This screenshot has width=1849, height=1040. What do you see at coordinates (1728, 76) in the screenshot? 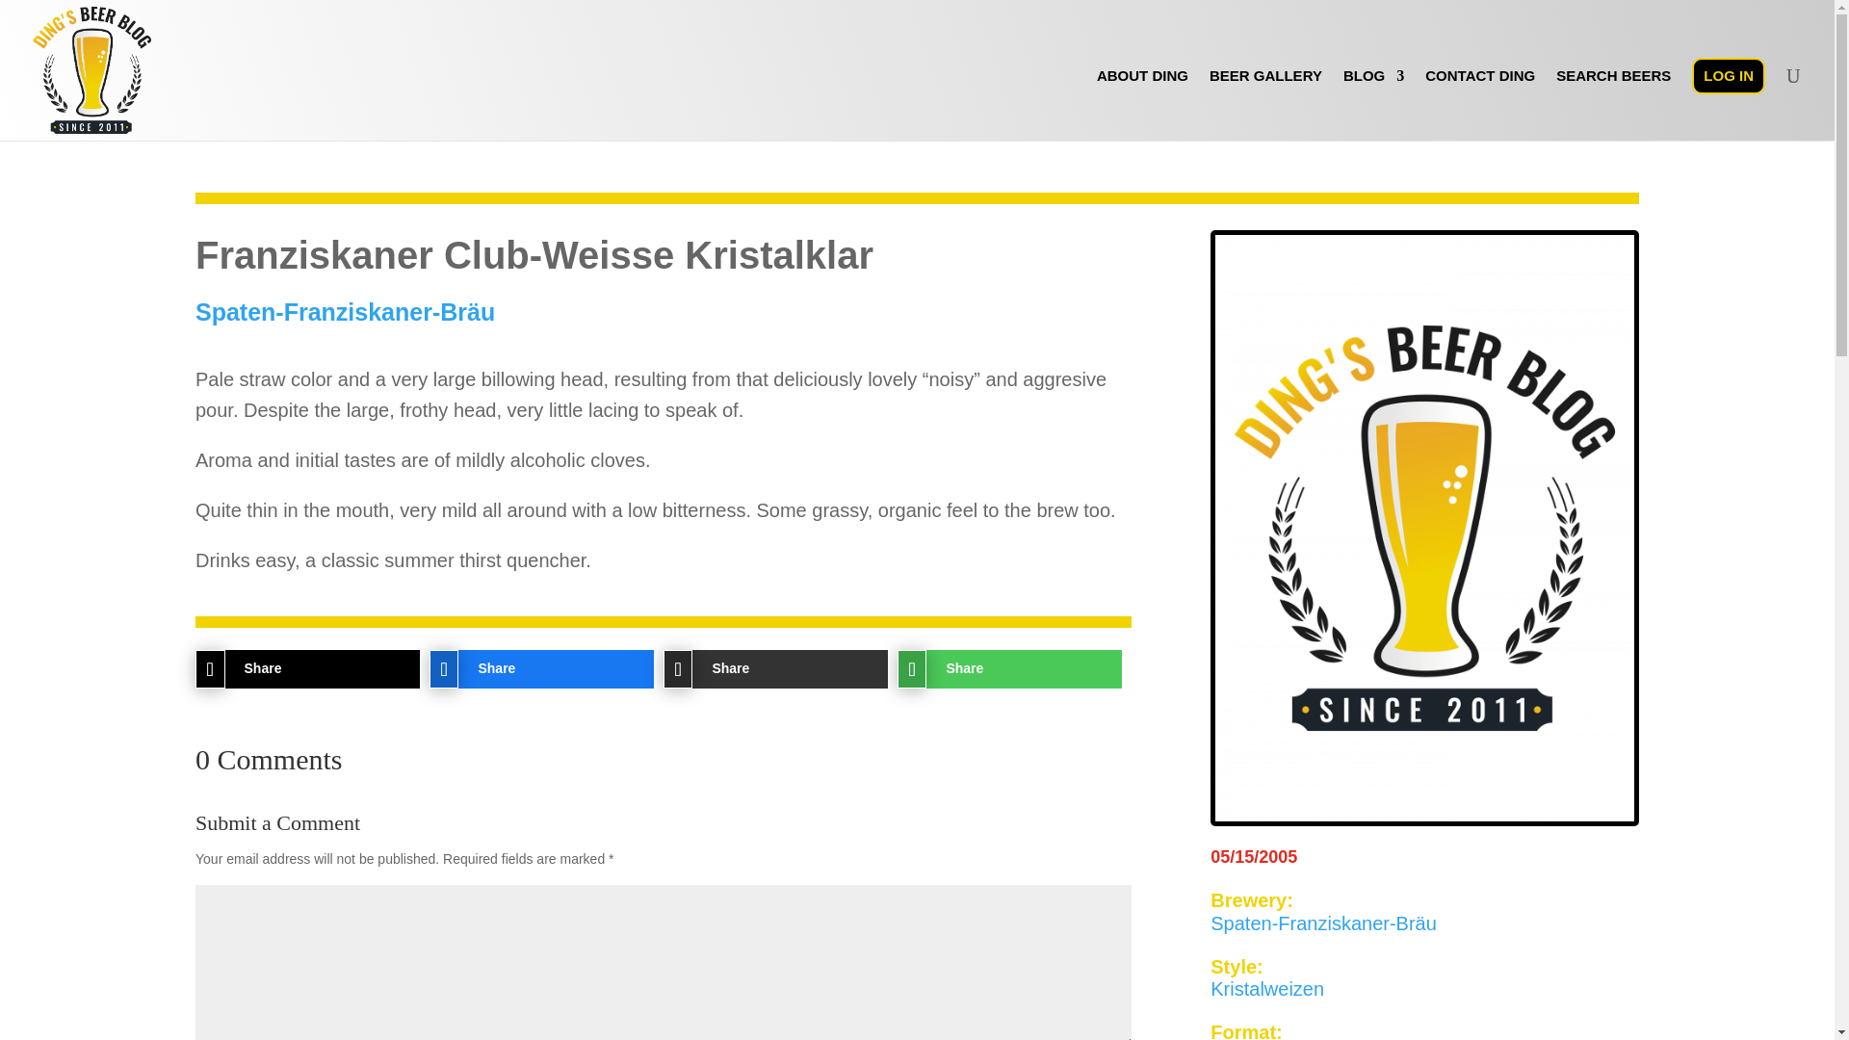
I see `LOG IN` at bounding box center [1728, 76].